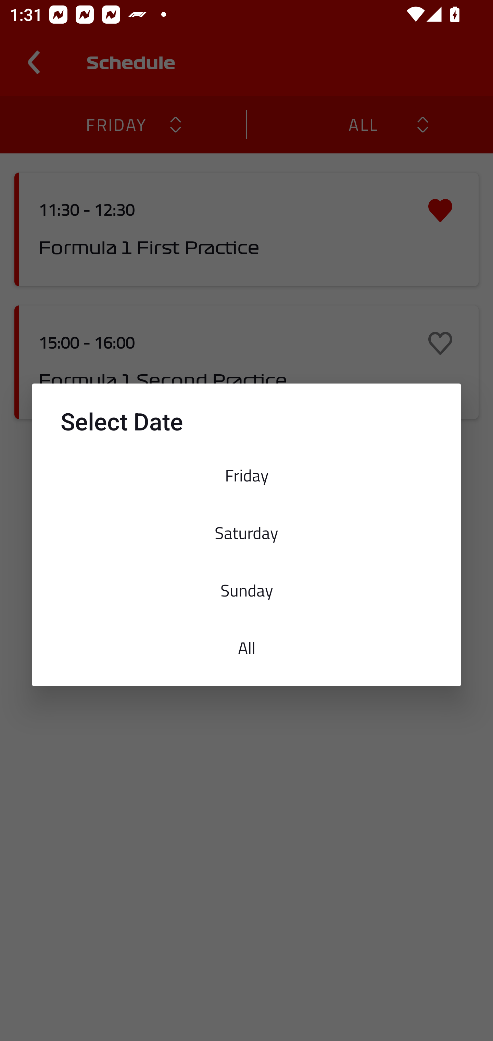 This screenshot has height=1041, width=493. I want to click on Sunday, so click(246, 590).